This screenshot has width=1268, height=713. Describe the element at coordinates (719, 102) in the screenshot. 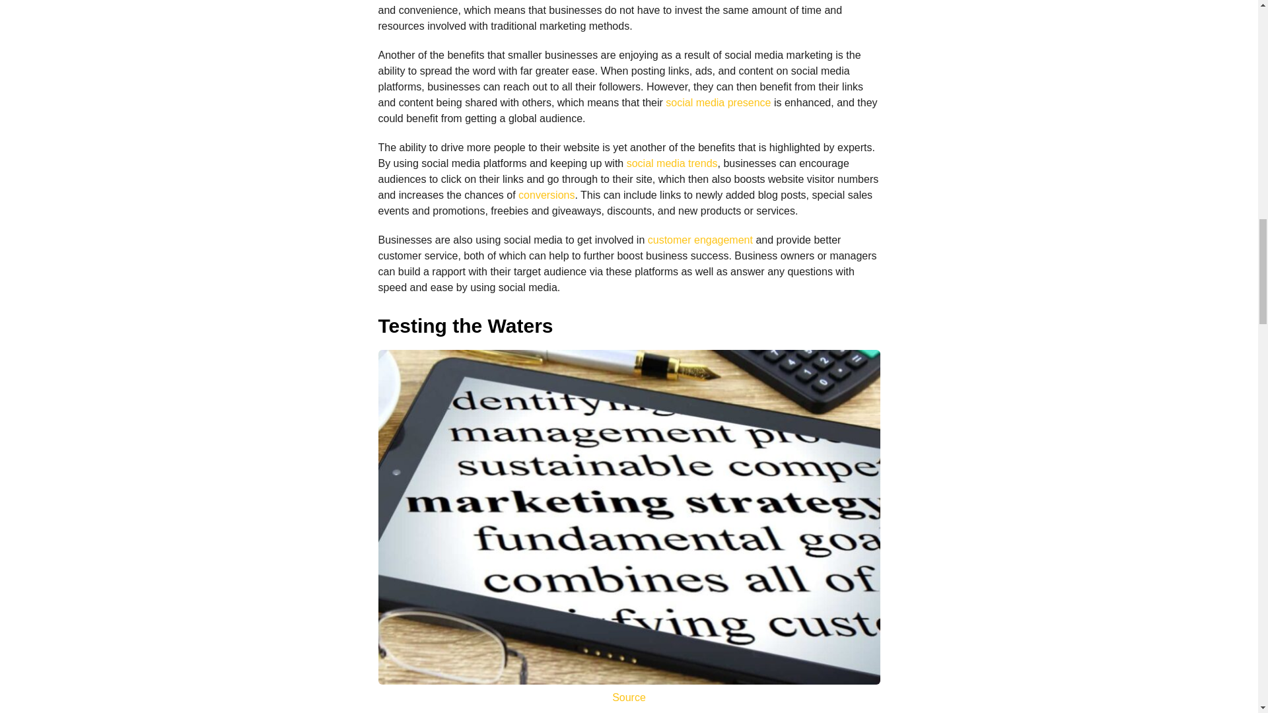

I see `social media presence` at that location.